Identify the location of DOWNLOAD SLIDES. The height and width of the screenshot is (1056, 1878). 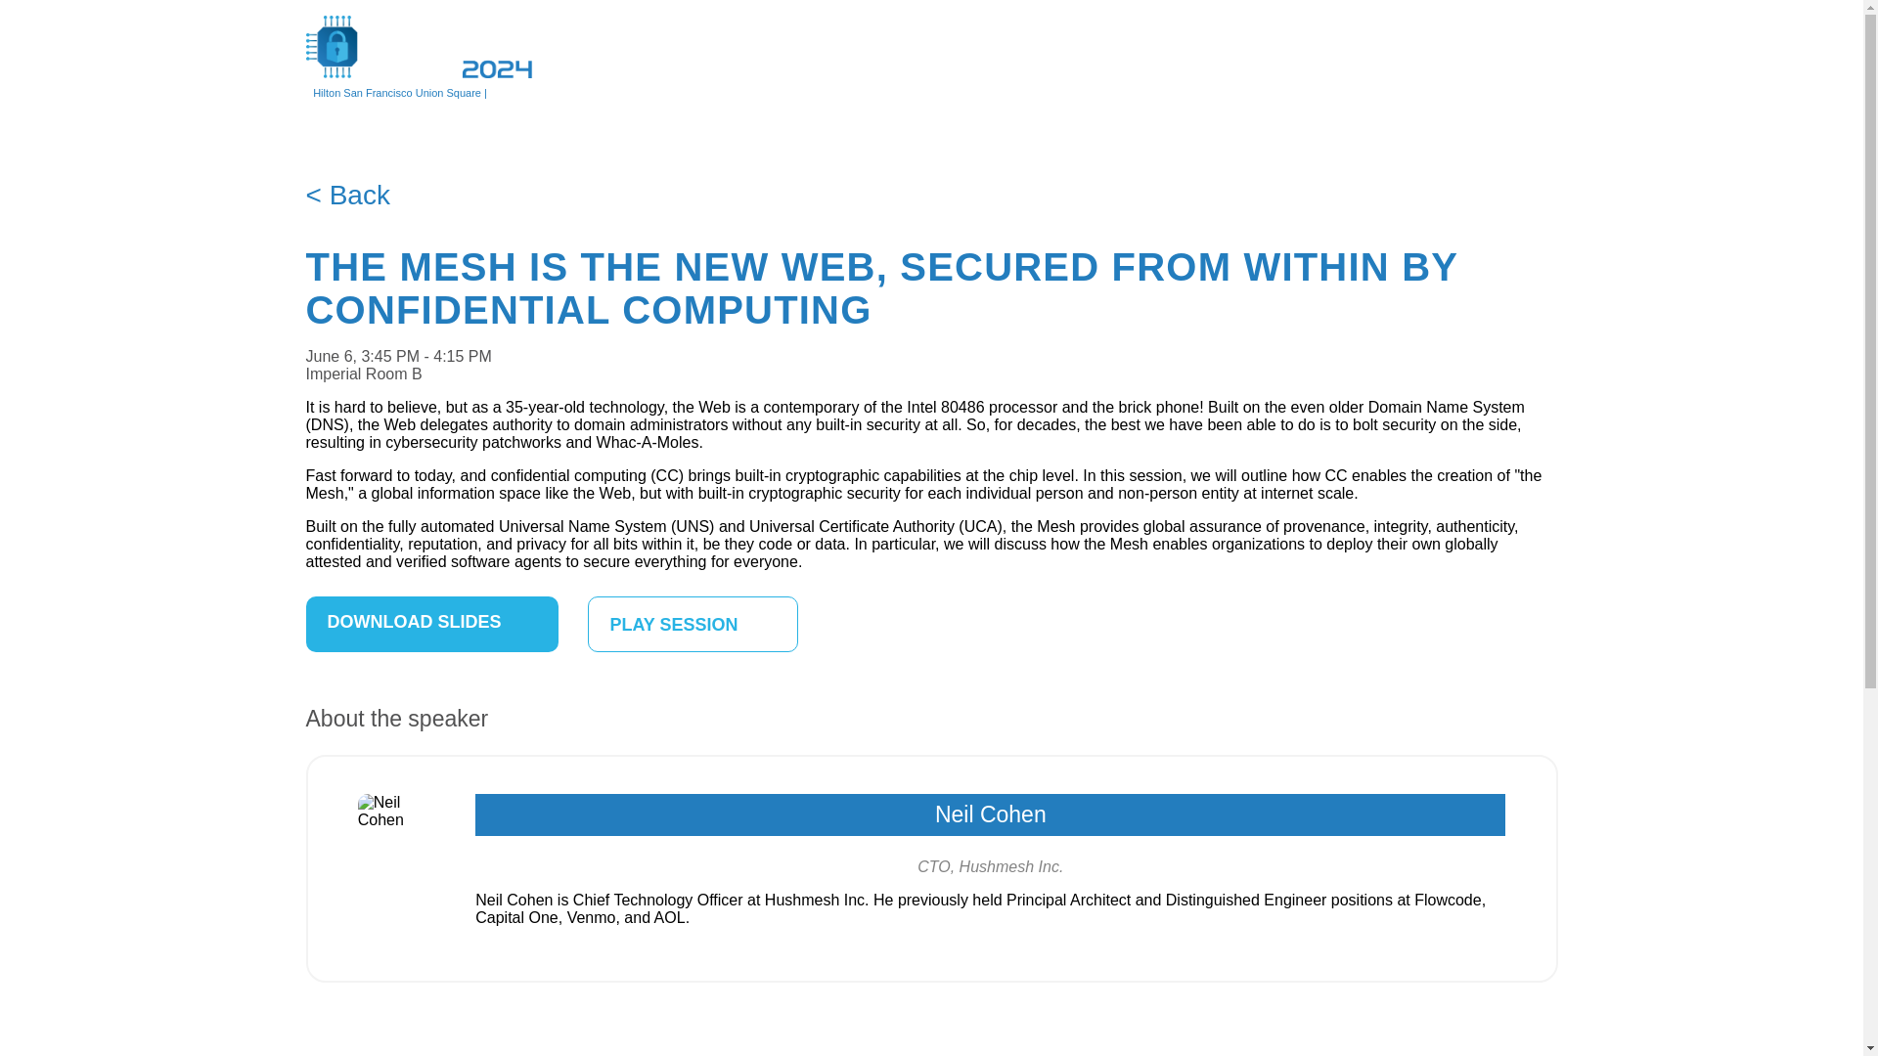
(430, 624).